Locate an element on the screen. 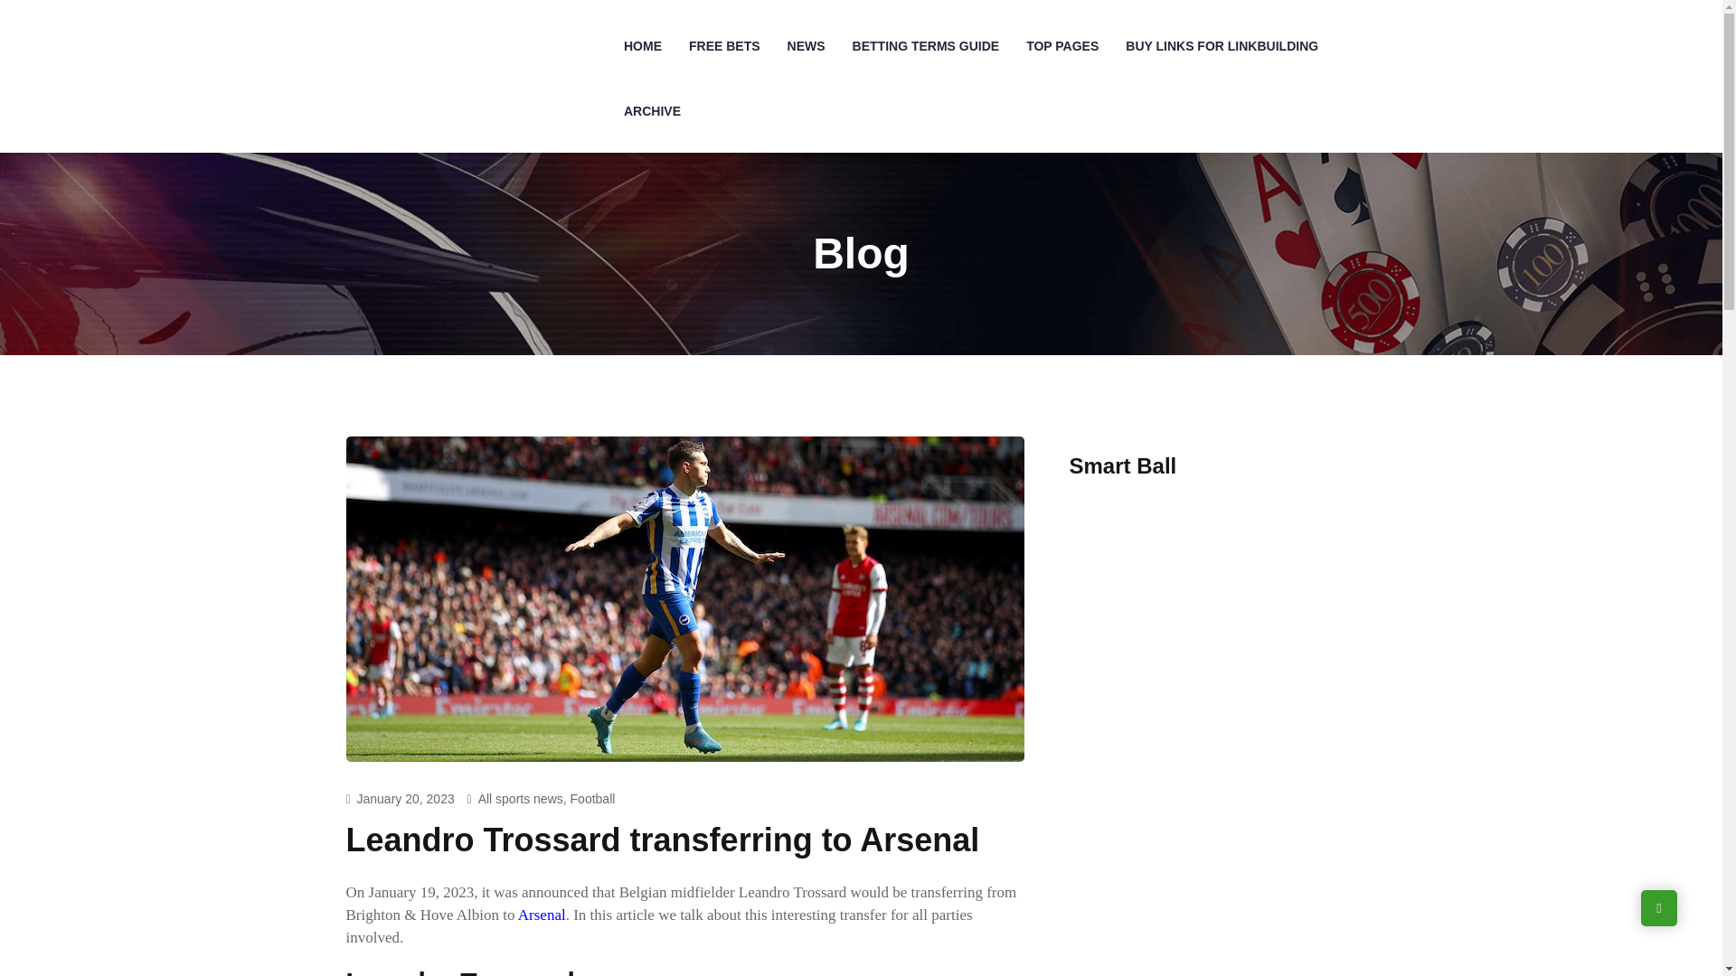 The width and height of the screenshot is (1736, 976). BUY LINKS FOR LINKBUILDING is located at coordinates (1222, 46).